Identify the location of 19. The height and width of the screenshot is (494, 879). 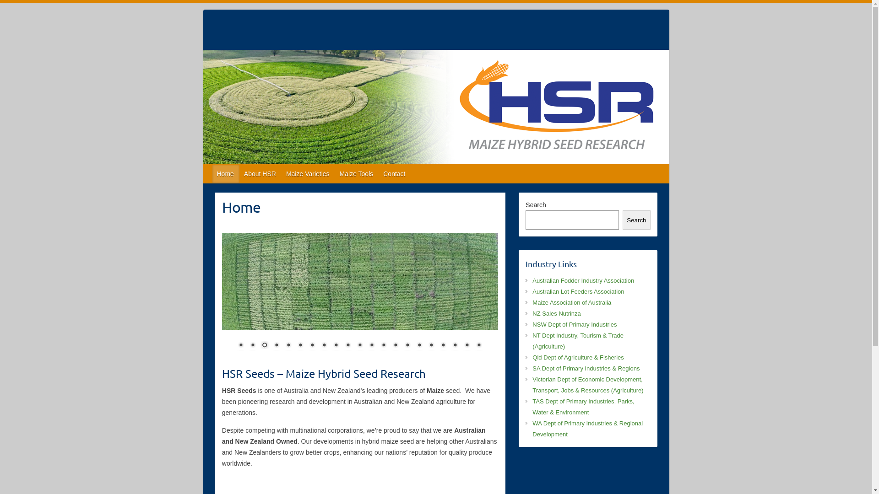
(455, 346).